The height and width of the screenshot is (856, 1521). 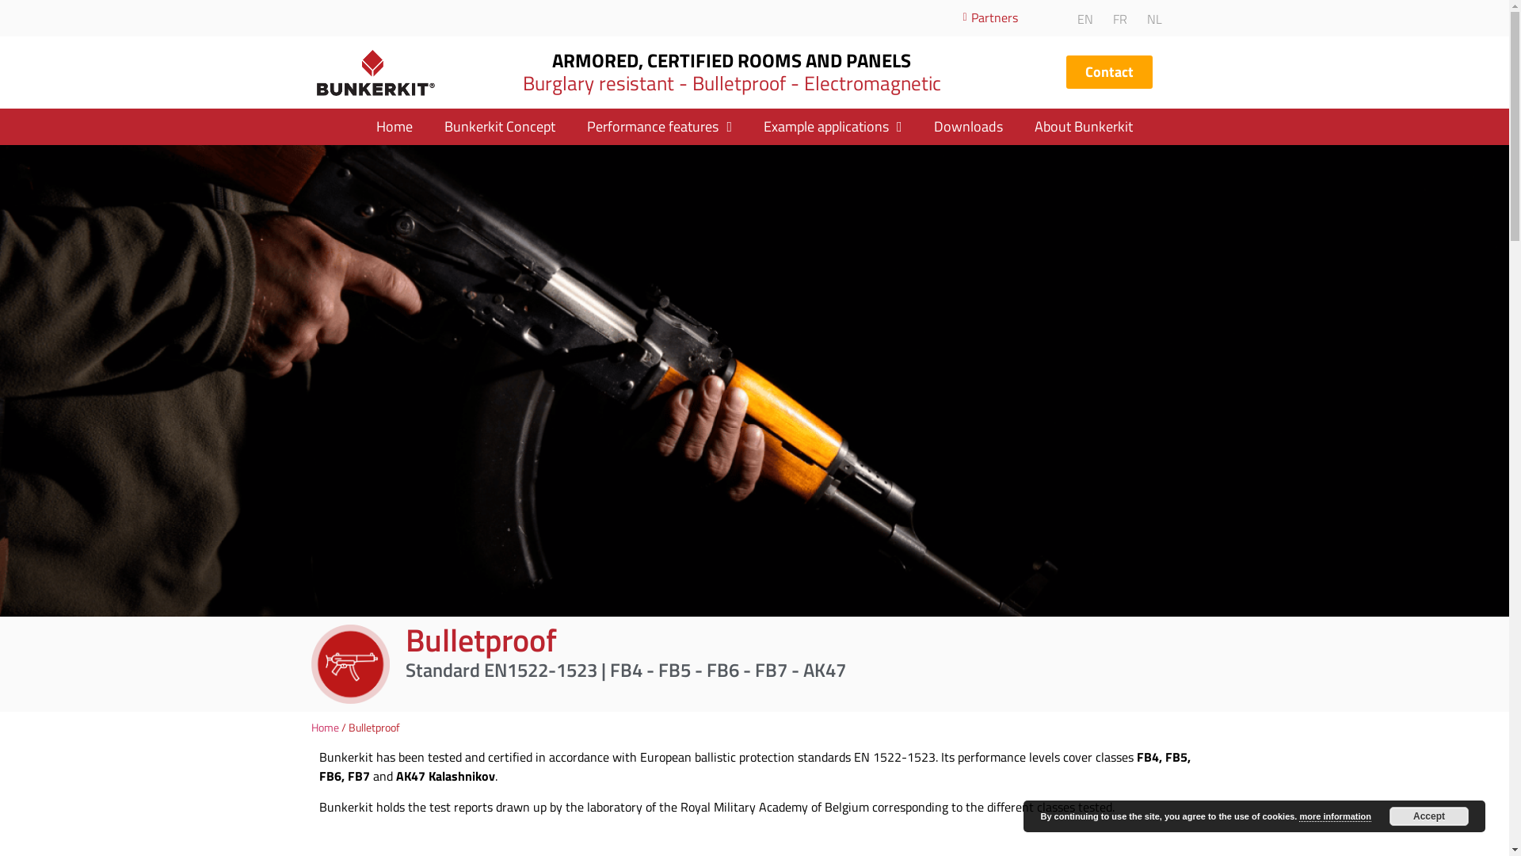 What do you see at coordinates (1429, 816) in the screenshot?
I see `Accept` at bounding box center [1429, 816].